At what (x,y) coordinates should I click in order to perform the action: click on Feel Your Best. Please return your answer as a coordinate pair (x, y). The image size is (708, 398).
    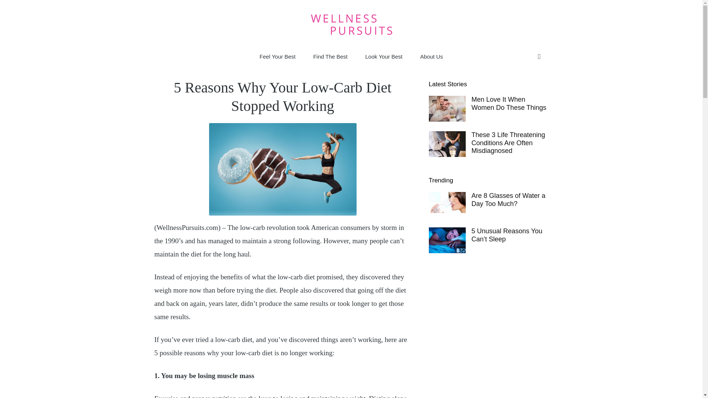
    Looking at the image, I should click on (277, 57).